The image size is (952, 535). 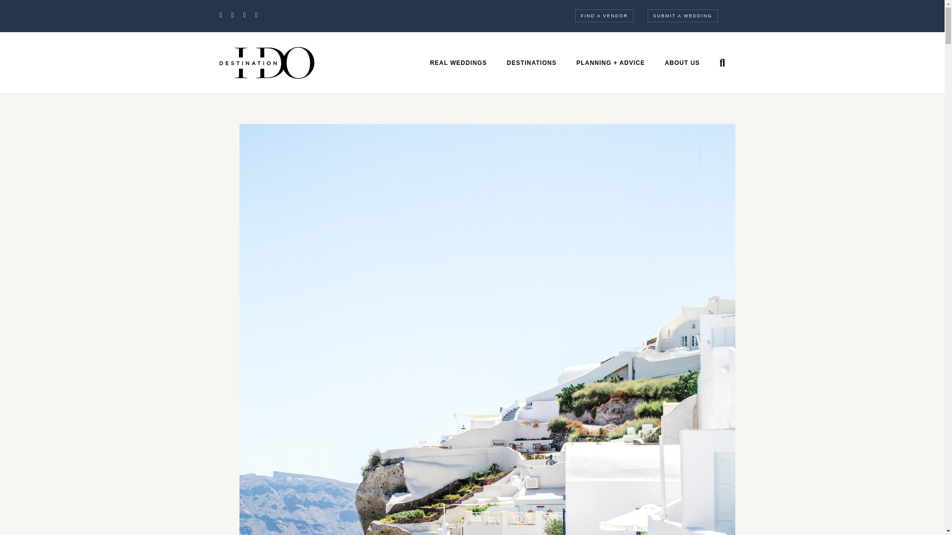 I want to click on Instagram, so click(x=261, y=14).